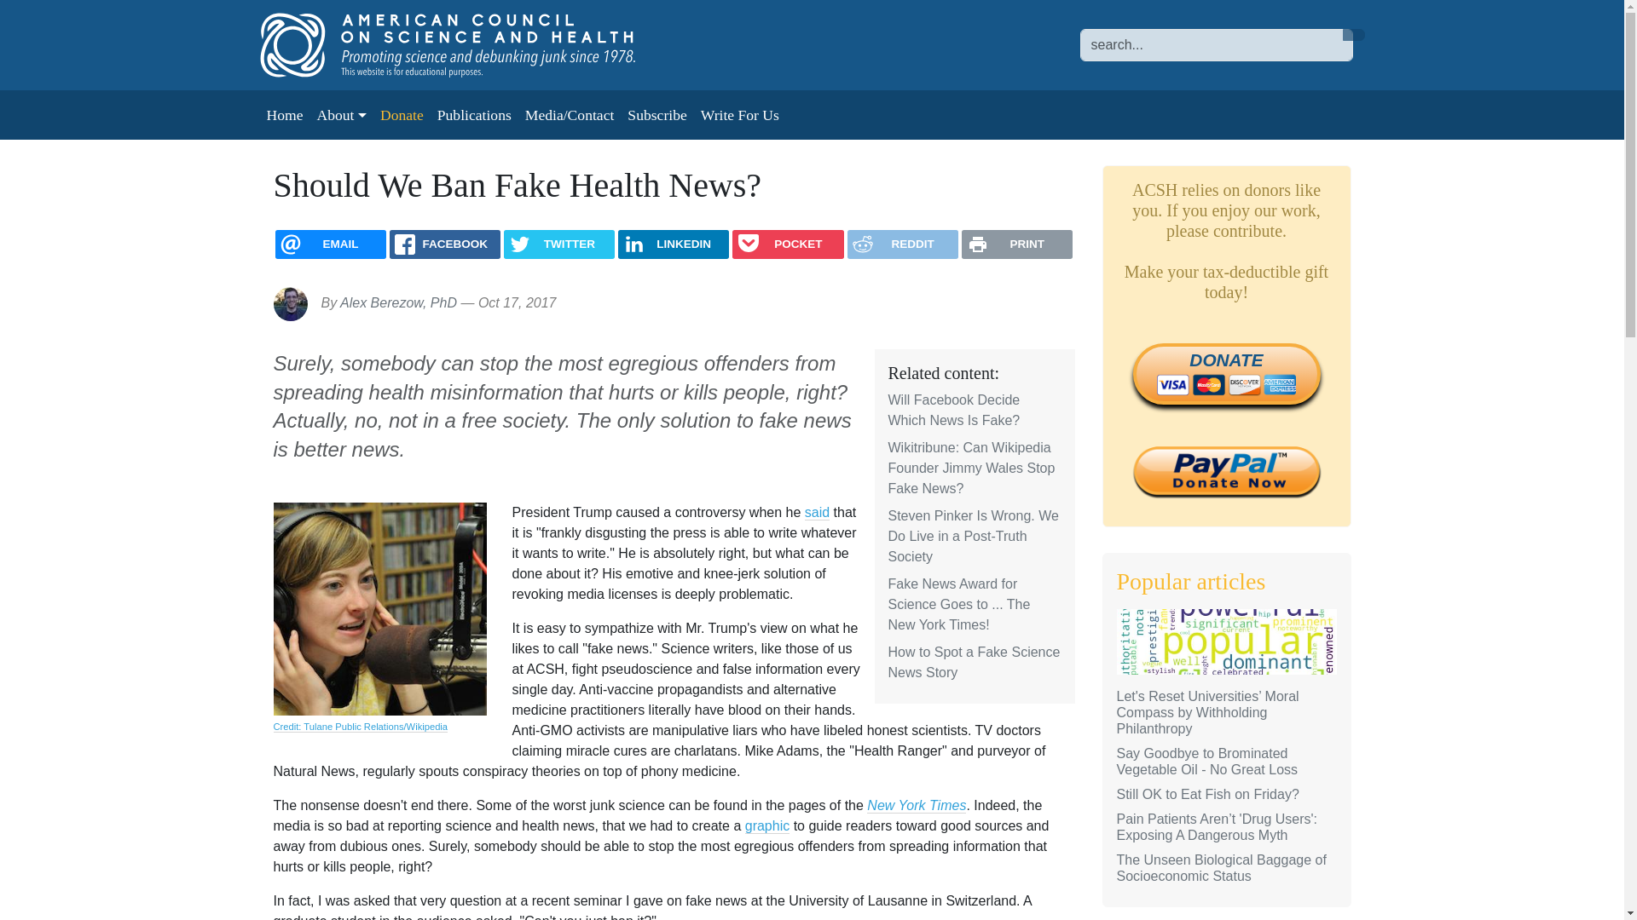 This screenshot has width=1637, height=920. I want to click on Home, so click(465, 44).